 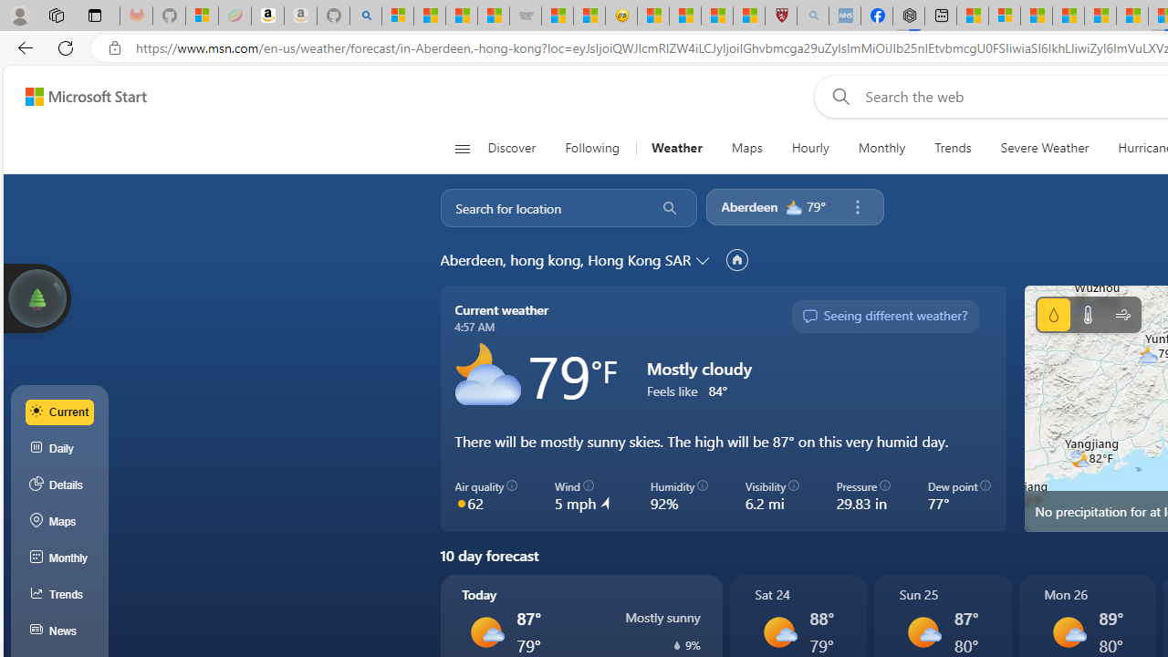 I want to click on Combat Siege, so click(x=526, y=16).